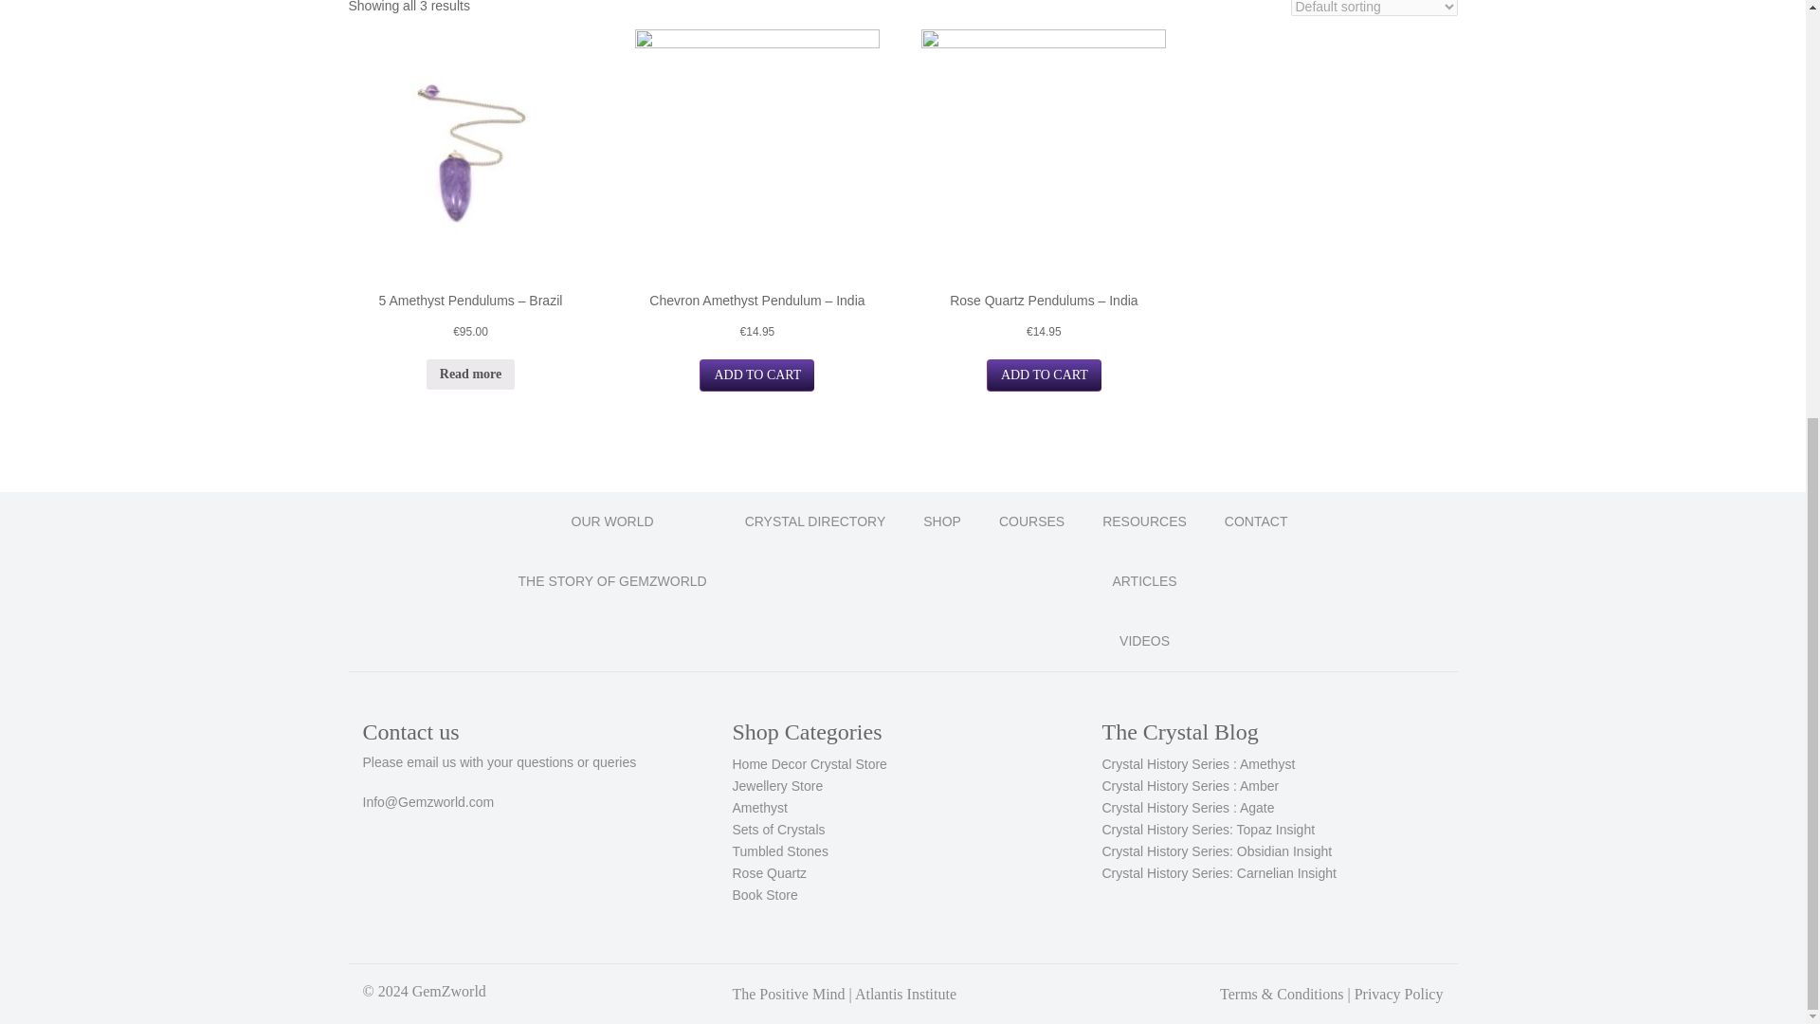 This screenshot has height=1024, width=1820. What do you see at coordinates (612, 581) in the screenshot?
I see `THE STORY OF GEMZWORLD` at bounding box center [612, 581].